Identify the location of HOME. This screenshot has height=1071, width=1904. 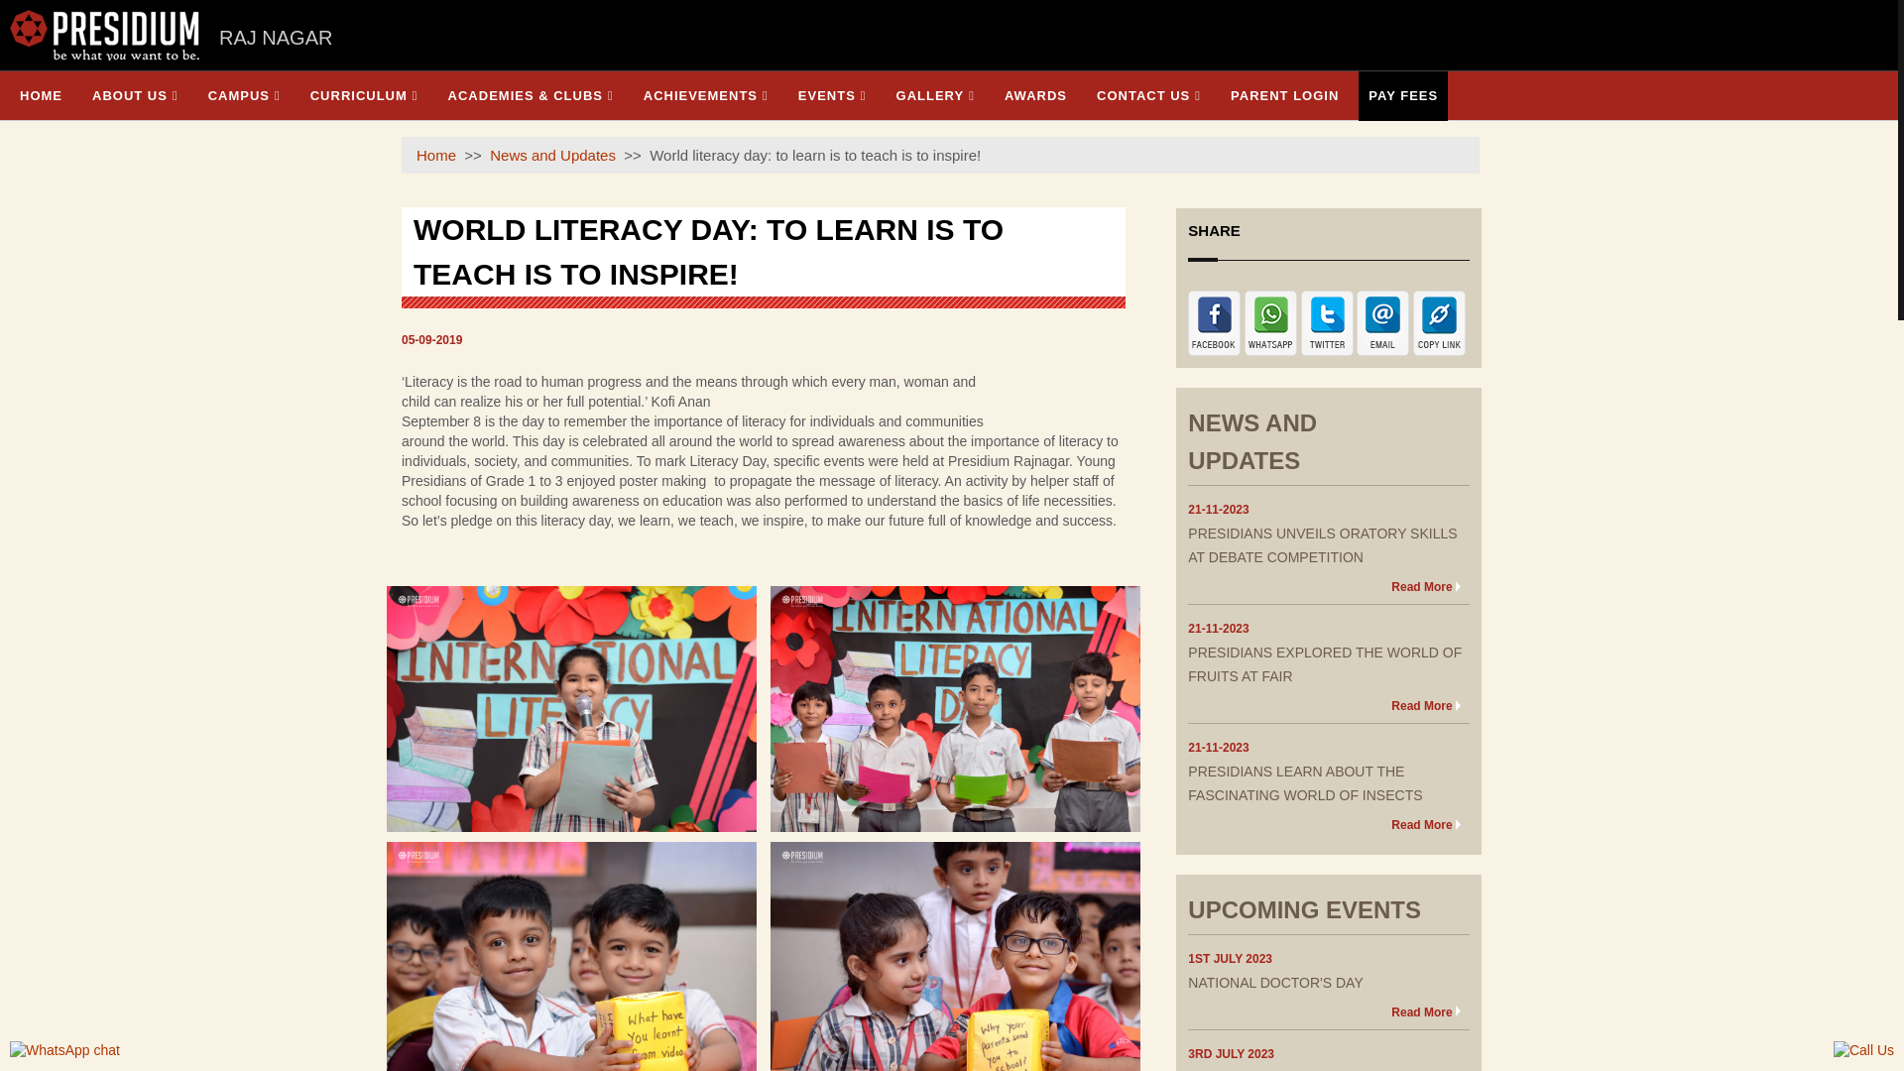
(40, 95).